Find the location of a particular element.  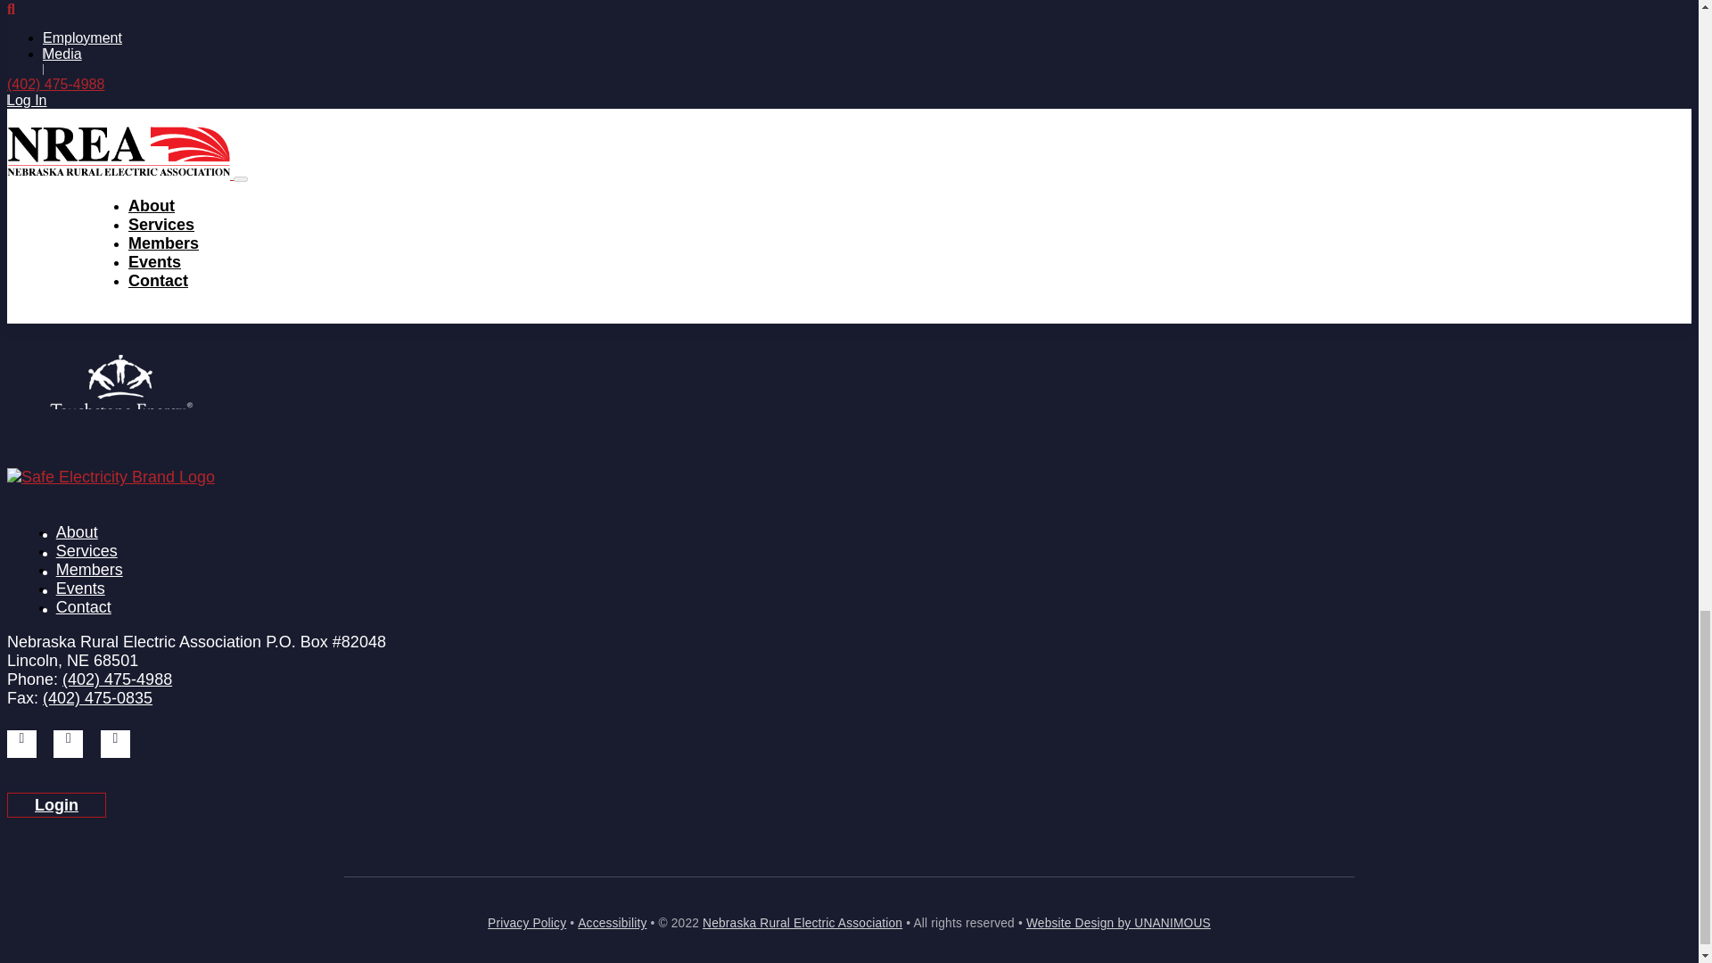

Unanimous web development and support. is located at coordinates (1118, 924).